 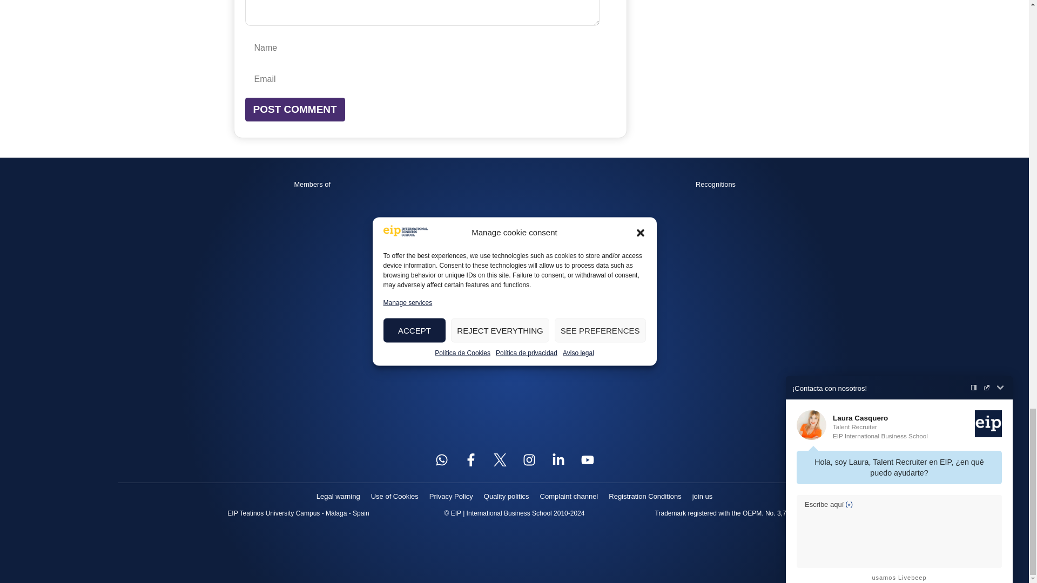 I want to click on Post Comment, so click(x=295, y=110).